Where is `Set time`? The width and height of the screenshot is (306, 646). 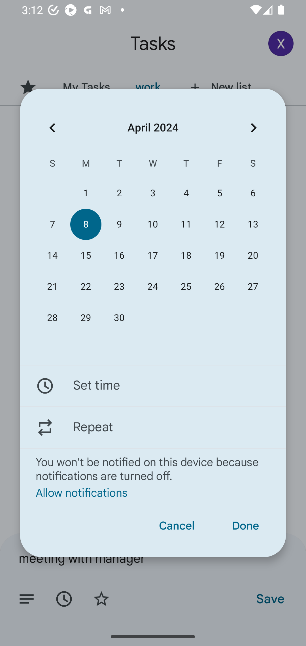
Set time is located at coordinates (153, 386).